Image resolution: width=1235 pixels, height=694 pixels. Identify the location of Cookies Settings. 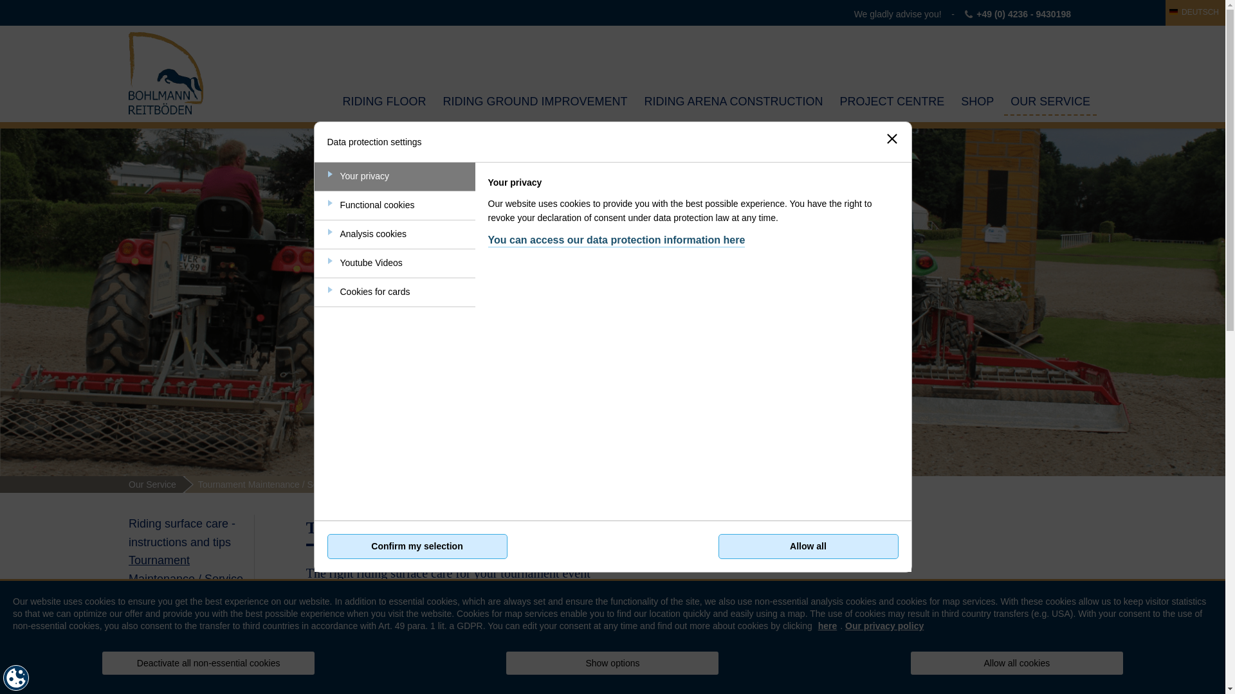
(15, 677).